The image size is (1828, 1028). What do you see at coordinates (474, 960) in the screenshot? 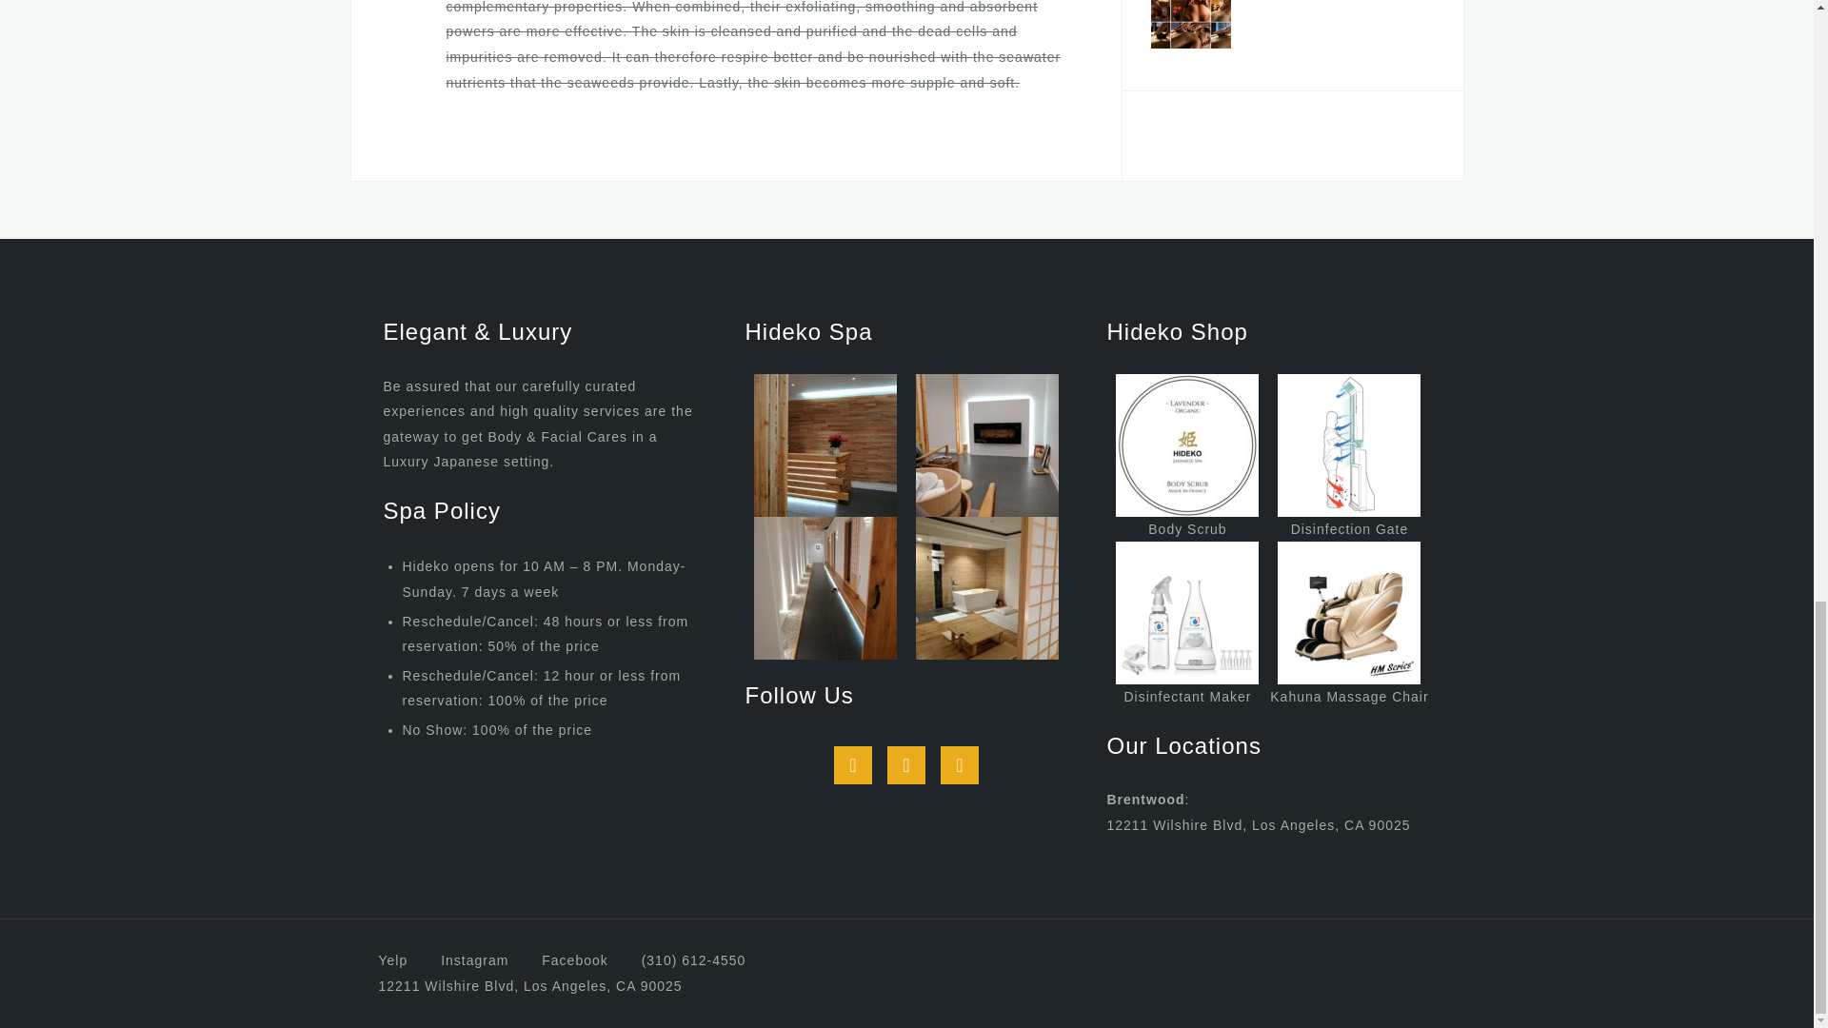
I see `Instagram` at bounding box center [474, 960].